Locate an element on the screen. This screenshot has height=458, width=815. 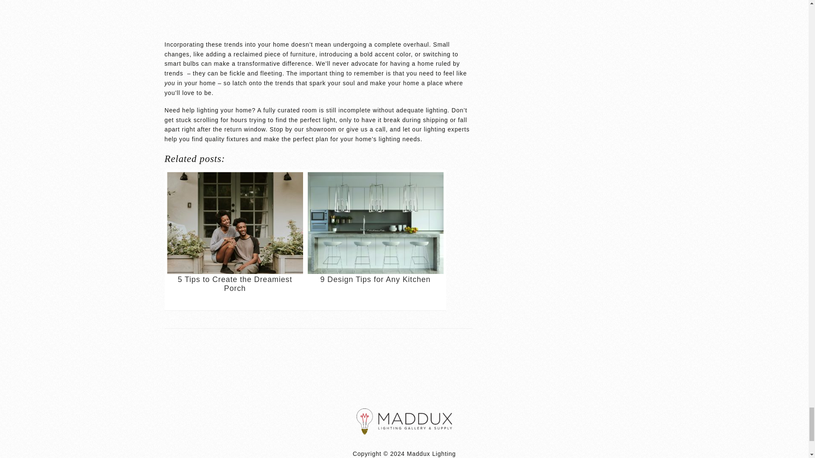
Stop by our showroom or give us a call is located at coordinates (328, 130).